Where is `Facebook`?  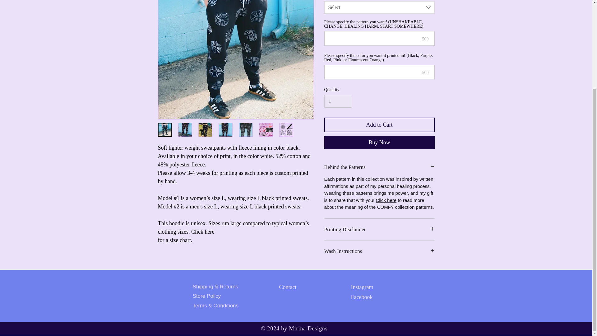
Facebook is located at coordinates (362, 297).